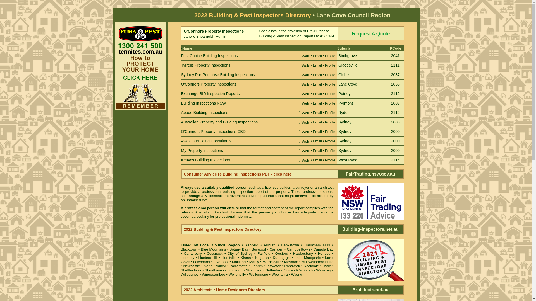 This screenshot has width=536, height=301. I want to click on Sort PC, so click(397, 43).